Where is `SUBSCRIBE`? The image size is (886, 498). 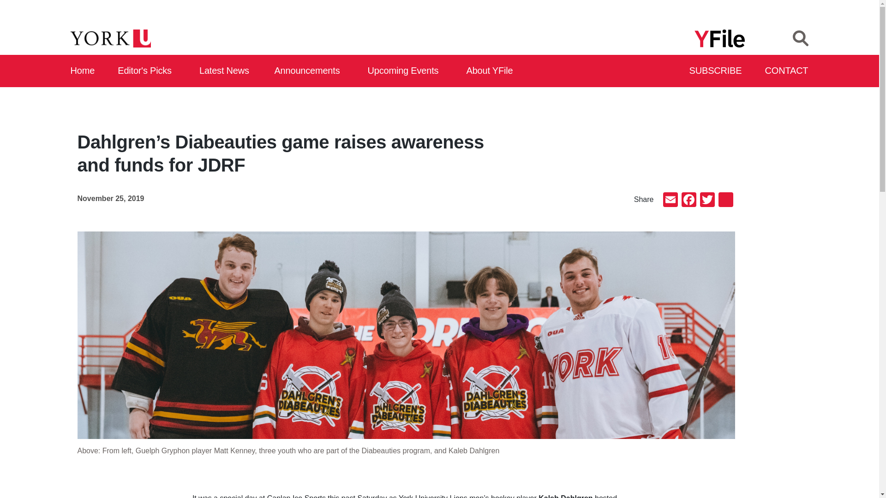
SUBSCRIBE is located at coordinates (716, 71).